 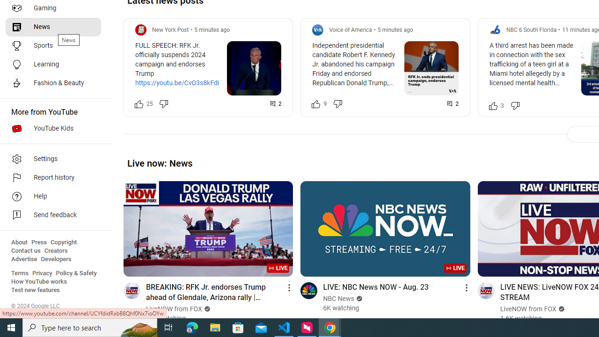 I want to click on Test new features, so click(x=36, y=290).